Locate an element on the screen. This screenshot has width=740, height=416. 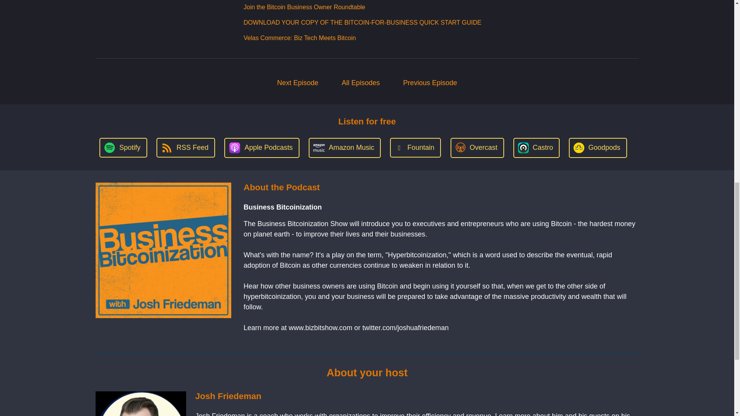
Join the Bitcoin Business Owner Roundtable is located at coordinates (304, 7).